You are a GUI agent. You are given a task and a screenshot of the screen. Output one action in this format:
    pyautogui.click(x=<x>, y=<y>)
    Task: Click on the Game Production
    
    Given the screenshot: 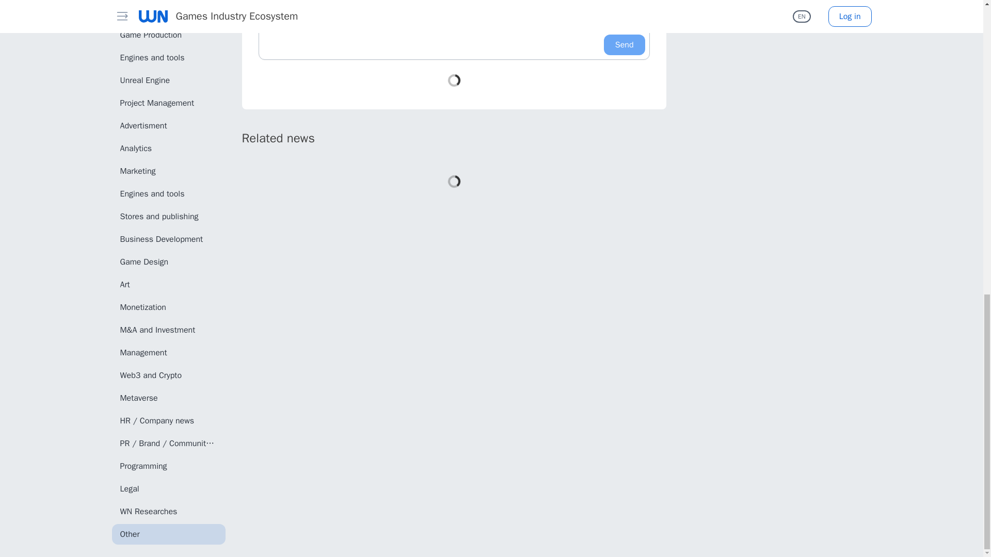 What is the action you would take?
    pyautogui.click(x=168, y=35)
    